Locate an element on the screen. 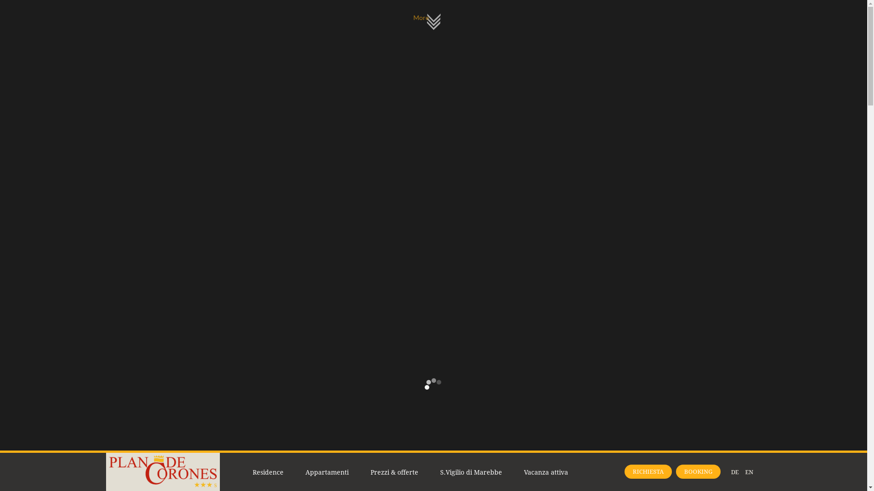 This screenshot has height=491, width=874. S.Vigilio di Marebbe is located at coordinates (471, 472).